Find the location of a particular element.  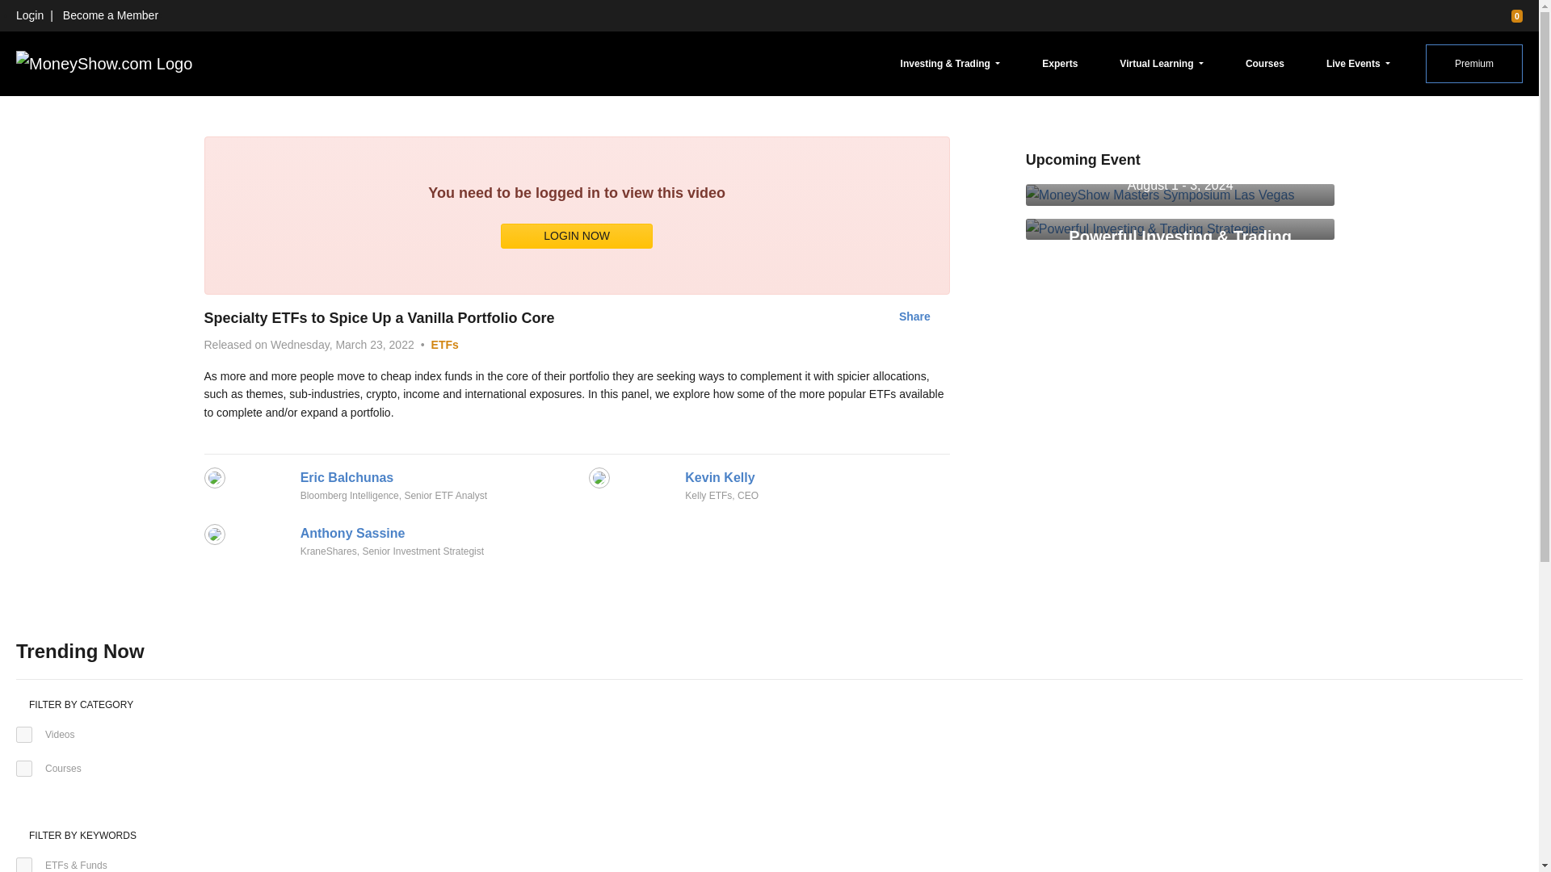

LOGIN NOW is located at coordinates (577, 236).